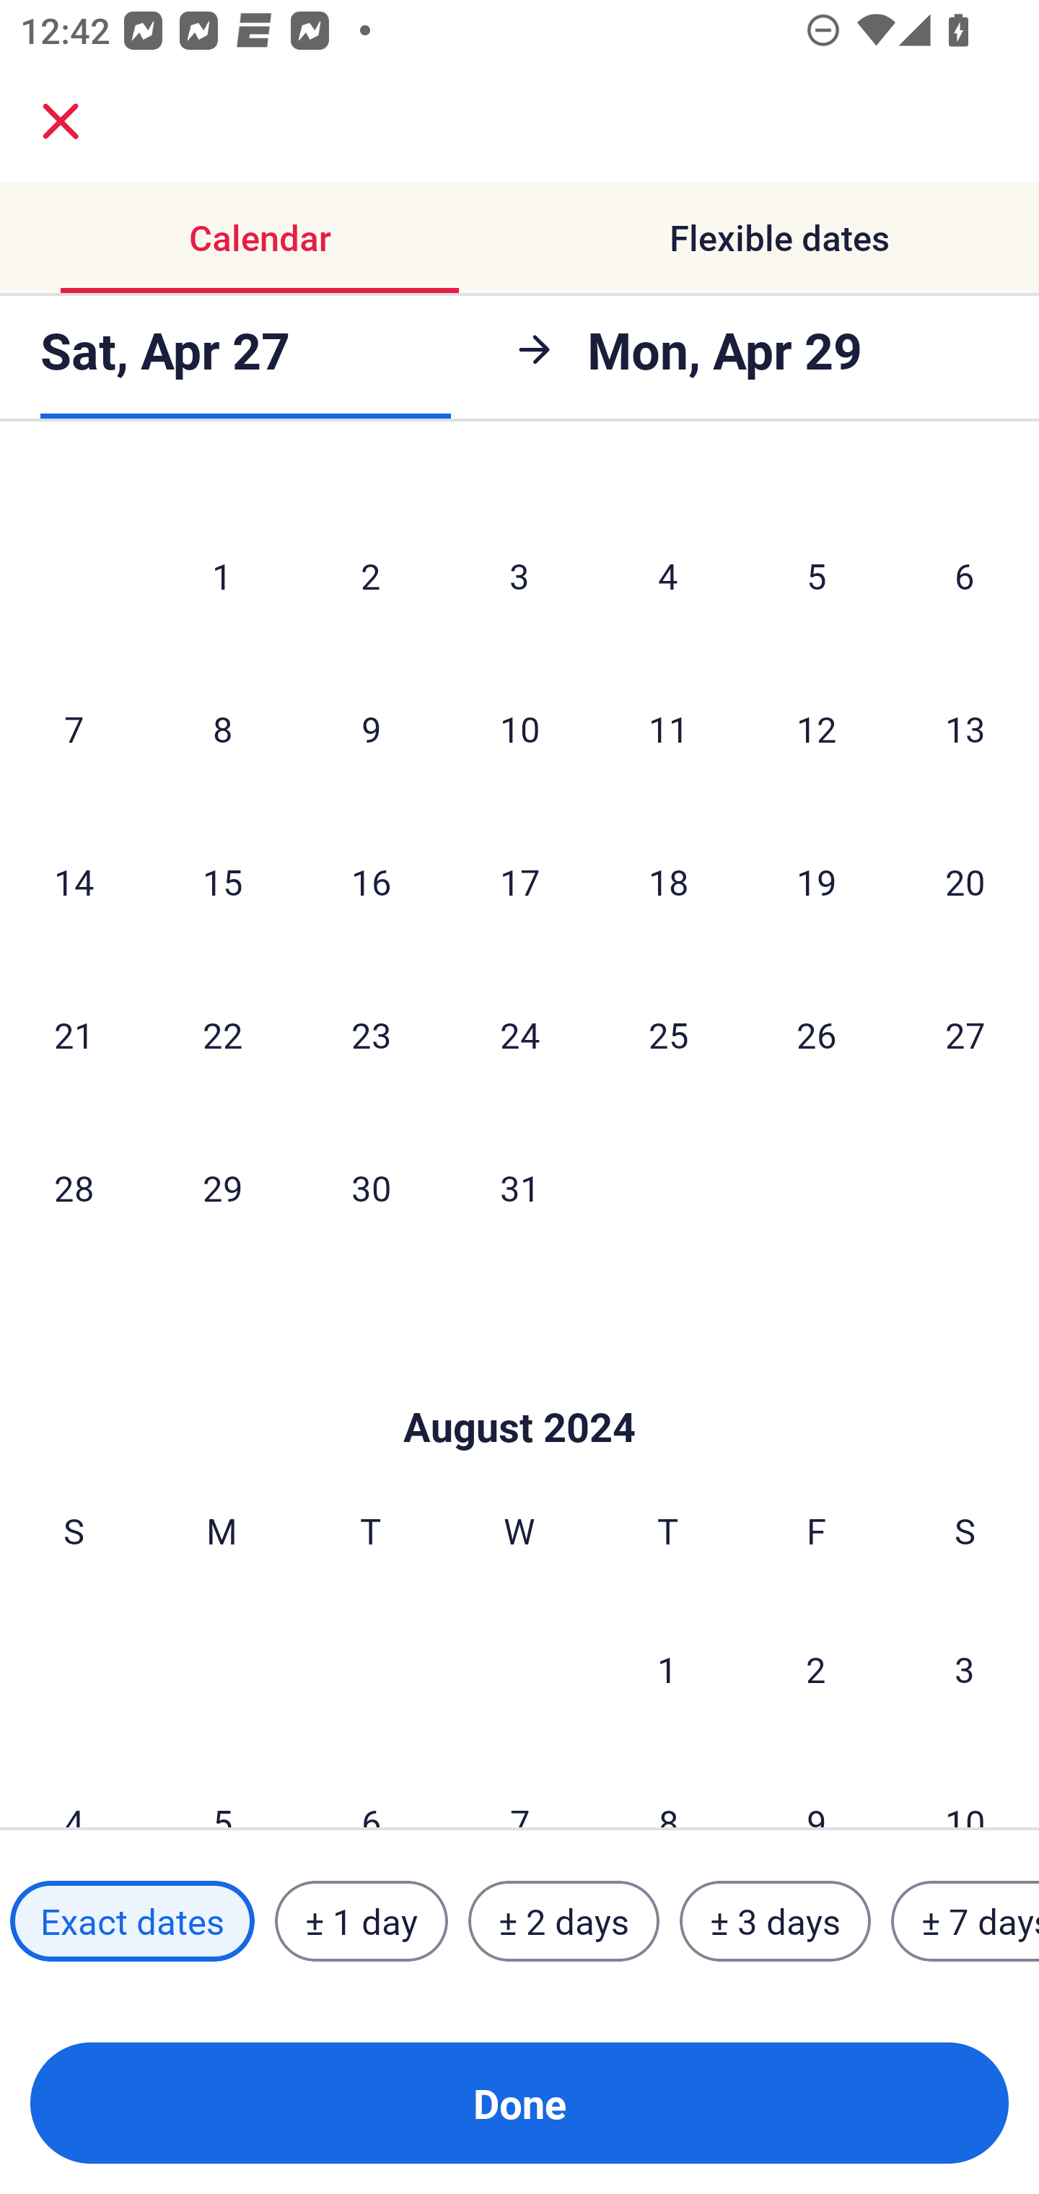 Image resolution: width=1039 pixels, height=2194 pixels. I want to click on 16 Tuesday, July 16, 2024, so click(371, 882).